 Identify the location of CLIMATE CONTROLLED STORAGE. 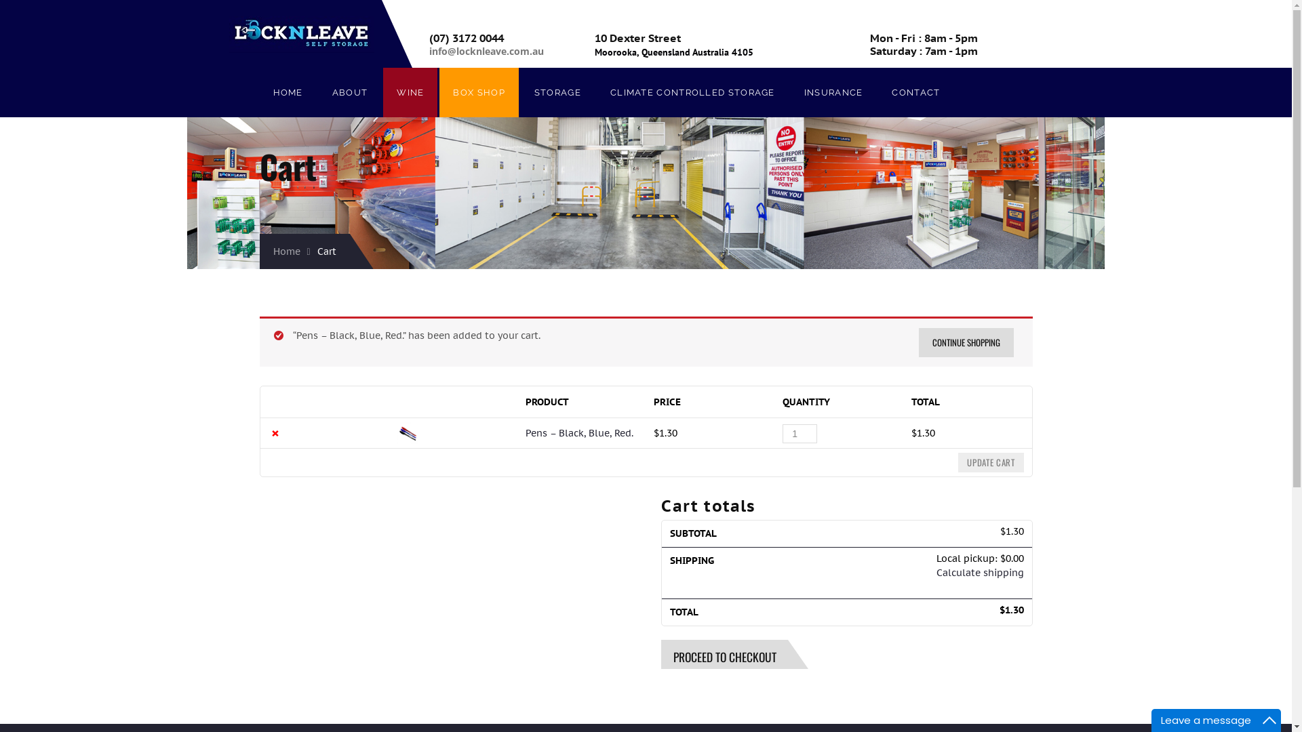
(693, 92).